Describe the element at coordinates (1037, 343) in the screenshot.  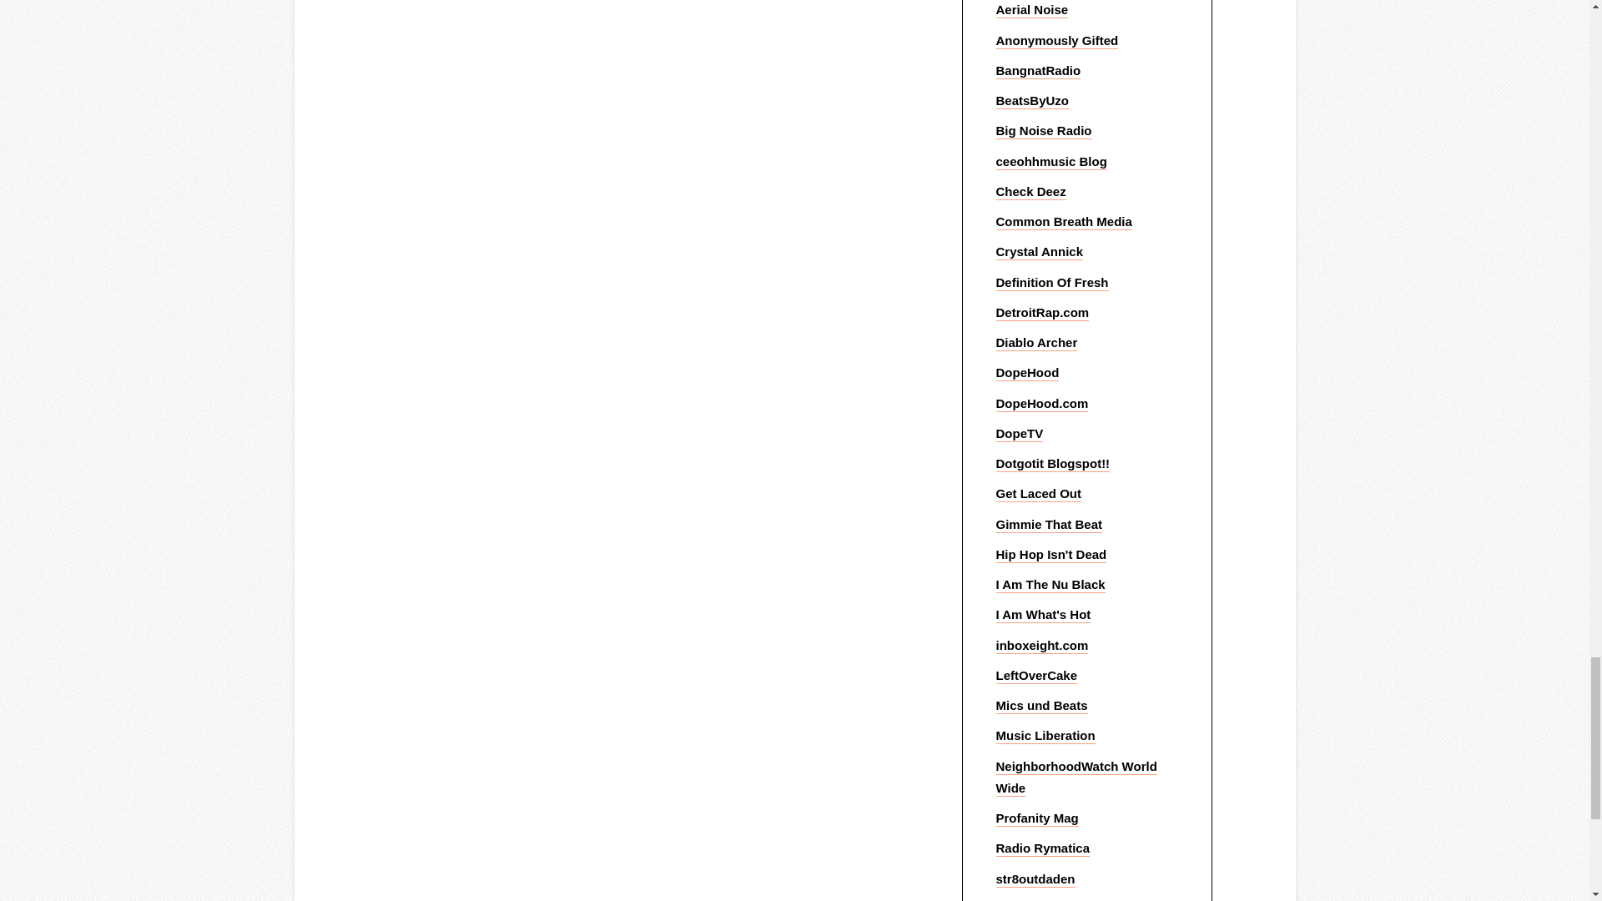
I see `Diablo Archer` at that location.